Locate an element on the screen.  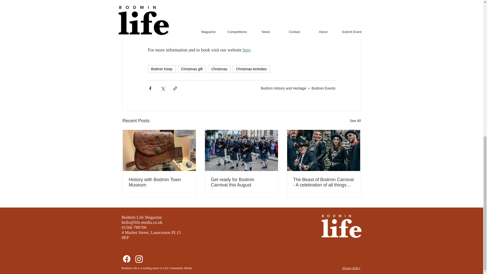
Get ready for Bodmin Carnival this August is located at coordinates (241, 182).